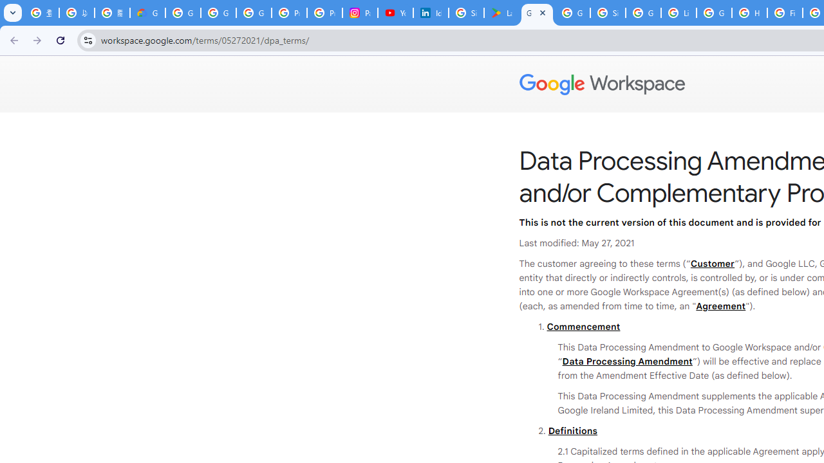 The image size is (824, 463). I want to click on YouTube Culture & Trends - On The Rise: Handcam Videos, so click(395, 13).